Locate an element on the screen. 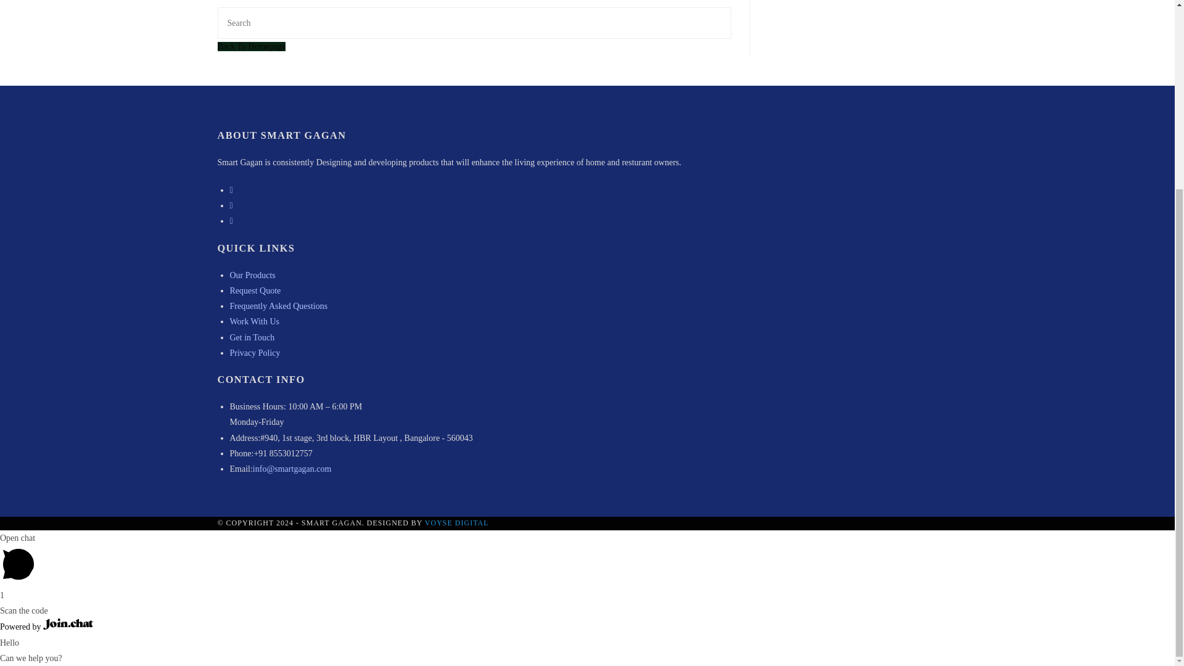 The width and height of the screenshot is (1184, 666). Back To Homepage is located at coordinates (250, 47).